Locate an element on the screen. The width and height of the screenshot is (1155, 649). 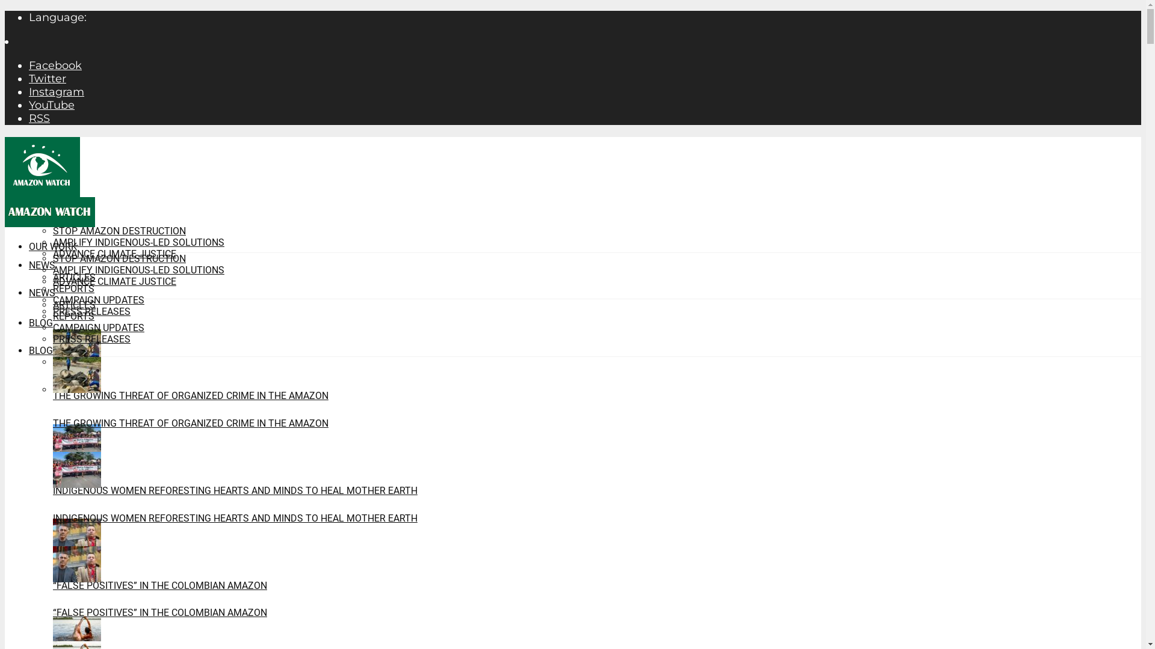
REPORTS is located at coordinates (73, 316).